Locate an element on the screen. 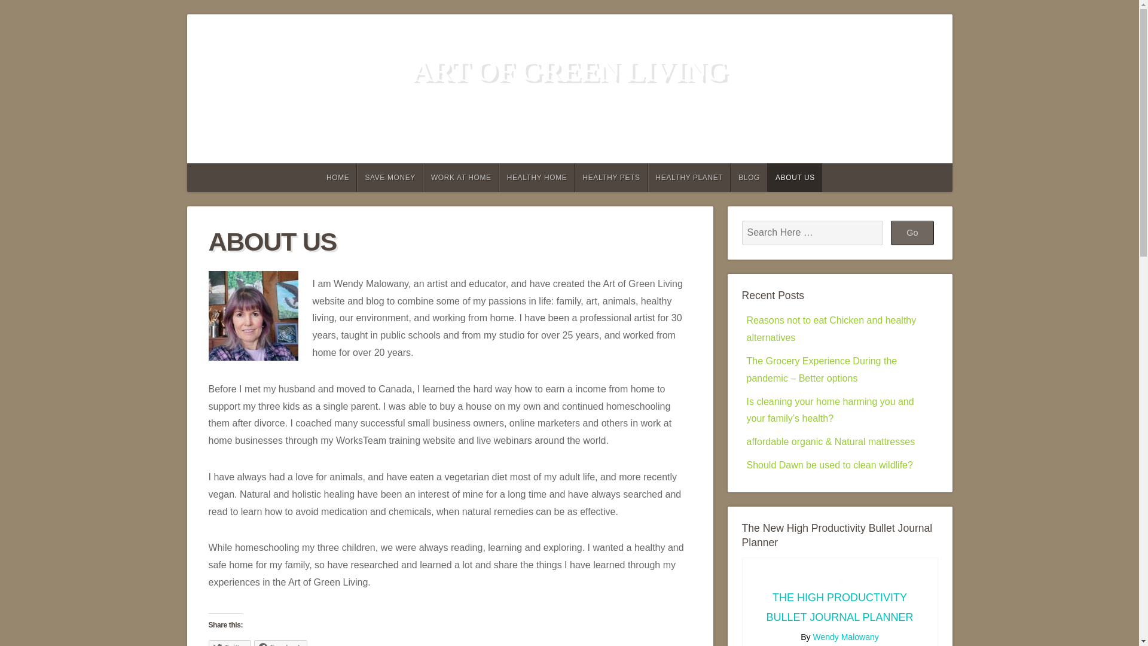 The image size is (1148, 646). Reasons not to eat Chicken and healthy alternatives is located at coordinates (831, 329).